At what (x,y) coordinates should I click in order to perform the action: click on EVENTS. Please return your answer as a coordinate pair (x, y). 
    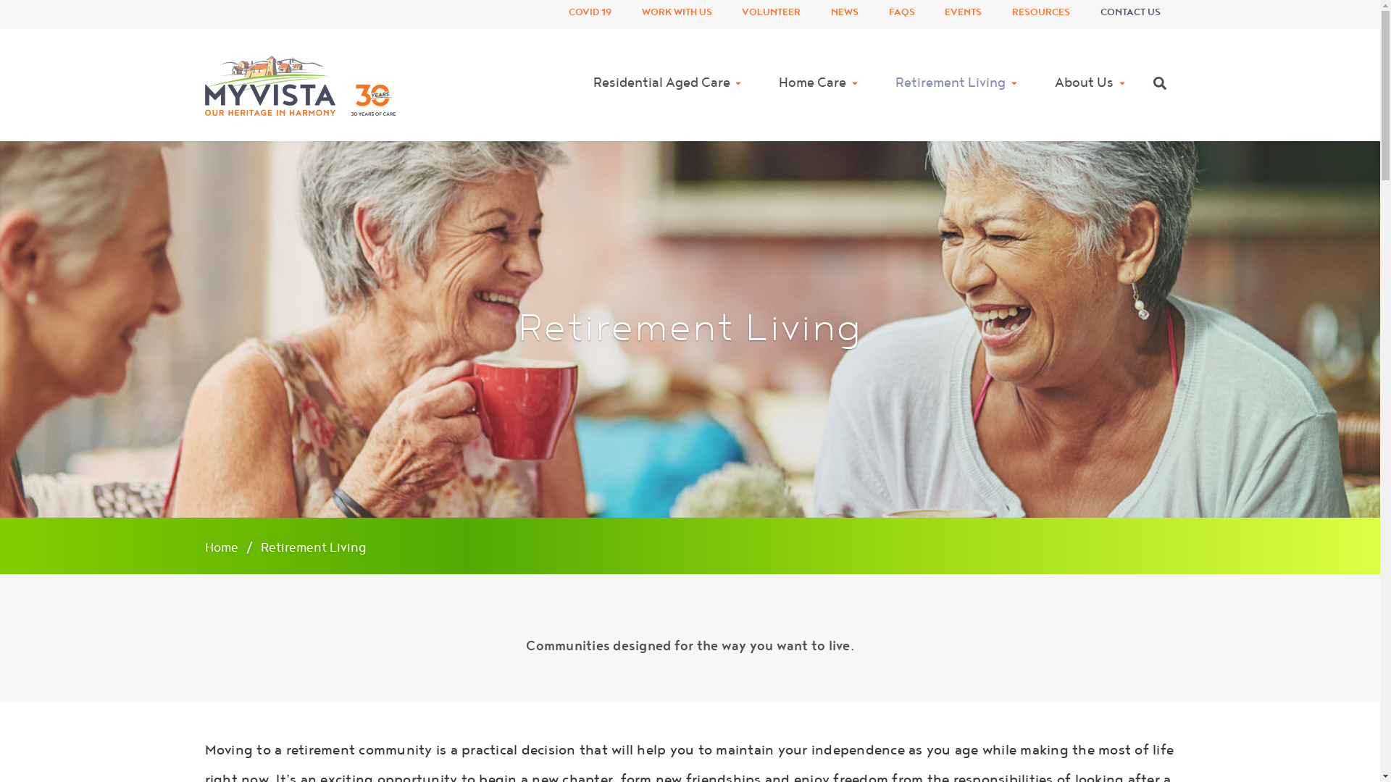
    Looking at the image, I should click on (964, 14).